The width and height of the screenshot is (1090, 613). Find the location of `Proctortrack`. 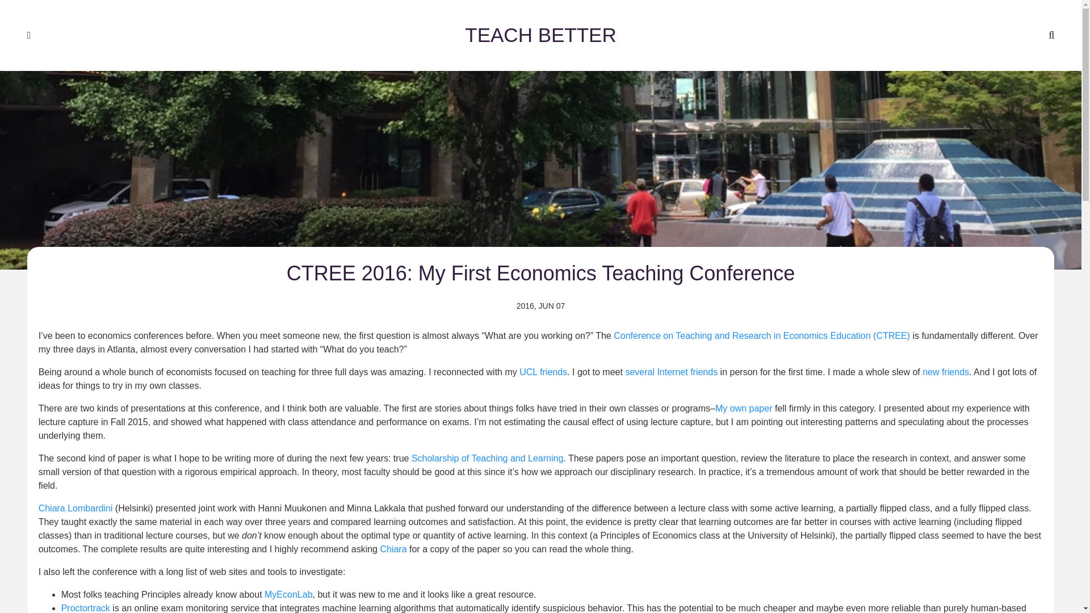

Proctortrack is located at coordinates (85, 601).